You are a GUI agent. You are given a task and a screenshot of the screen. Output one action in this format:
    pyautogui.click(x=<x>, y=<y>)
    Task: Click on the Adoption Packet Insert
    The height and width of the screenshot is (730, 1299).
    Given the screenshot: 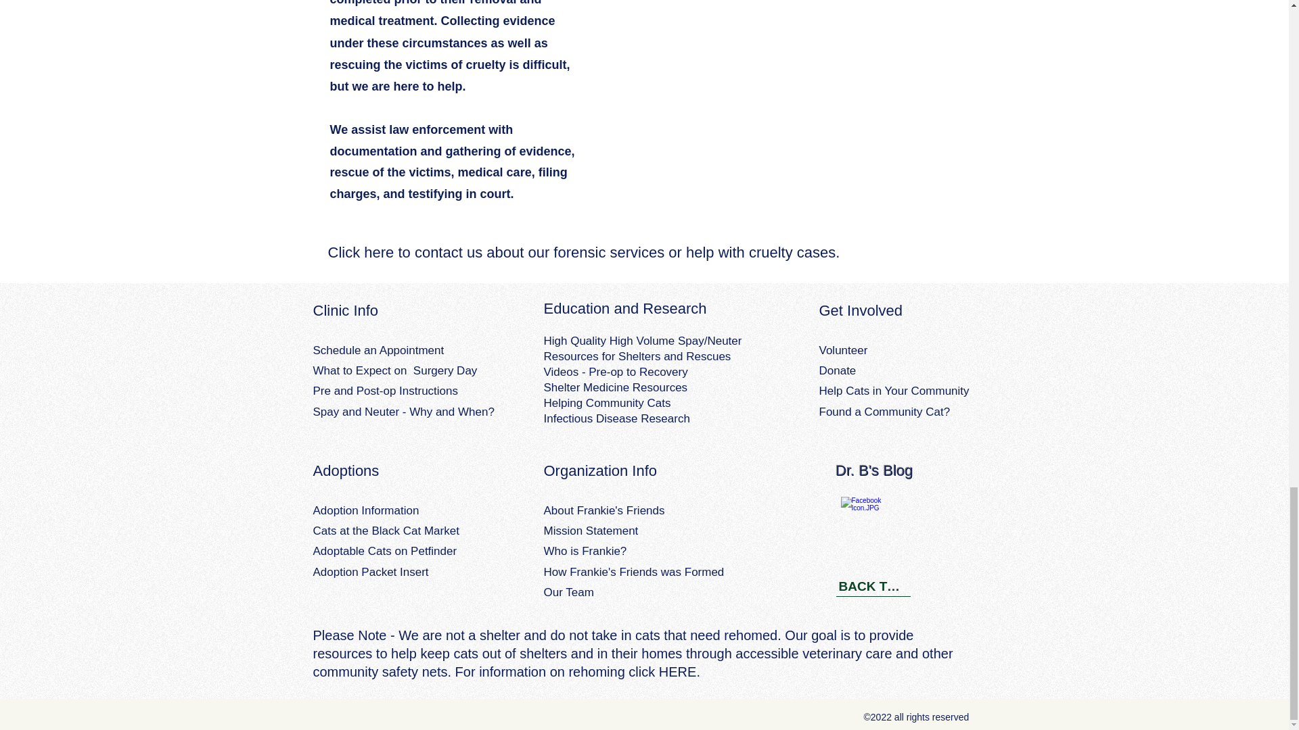 What is the action you would take?
    pyautogui.click(x=371, y=572)
    